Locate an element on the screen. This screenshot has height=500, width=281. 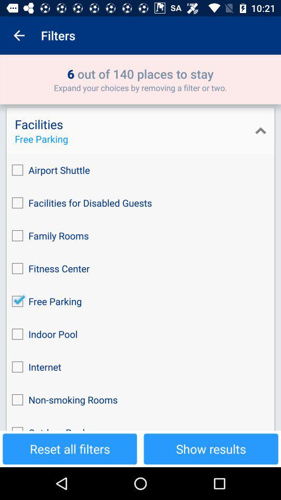
choose the indoor pool icon is located at coordinates (140, 334).